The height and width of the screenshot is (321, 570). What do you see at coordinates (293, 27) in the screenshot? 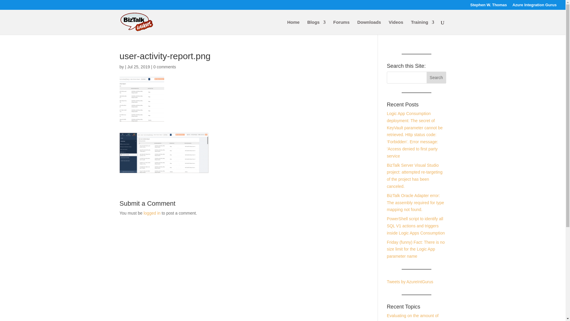
I see `Home` at bounding box center [293, 27].